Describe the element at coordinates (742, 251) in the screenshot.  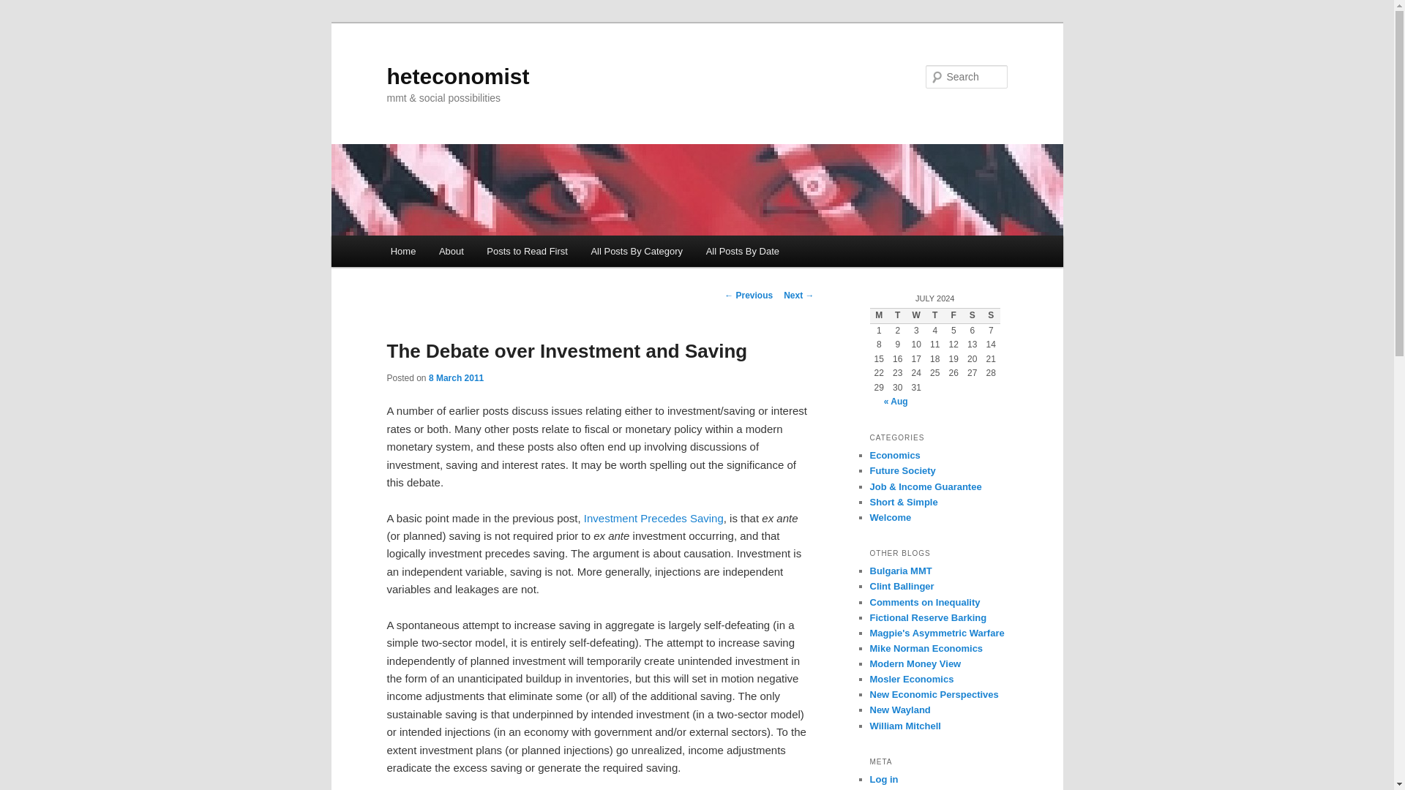
I see `All Posts By Date` at that location.